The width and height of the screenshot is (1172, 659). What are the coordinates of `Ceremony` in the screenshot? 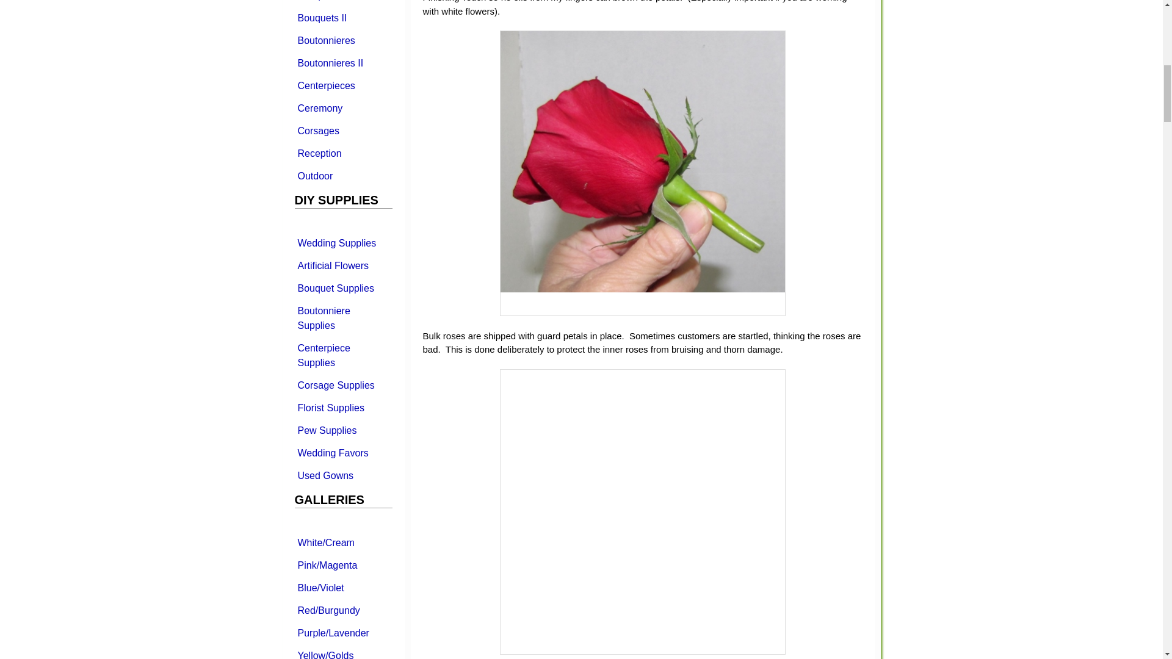 It's located at (342, 107).